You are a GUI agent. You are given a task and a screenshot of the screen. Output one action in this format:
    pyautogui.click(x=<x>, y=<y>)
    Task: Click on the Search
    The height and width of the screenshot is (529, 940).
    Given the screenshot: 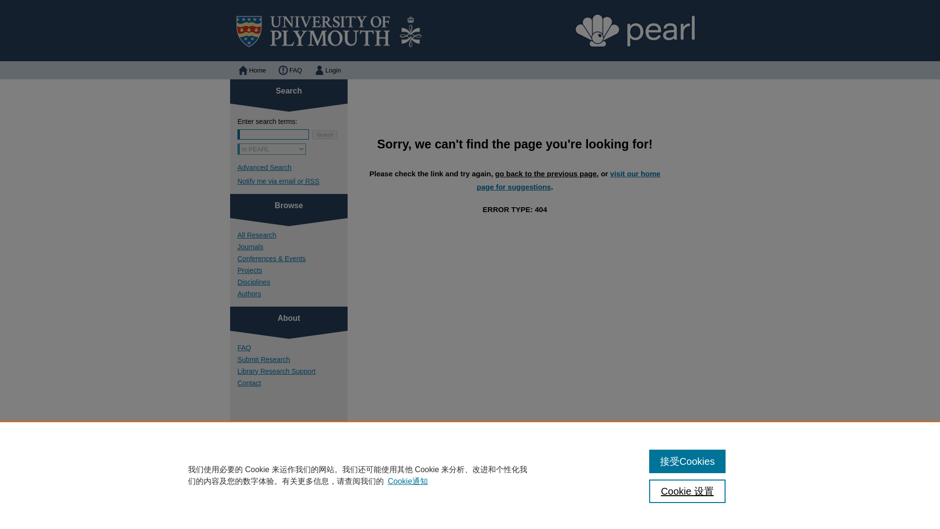 What is the action you would take?
    pyautogui.click(x=325, y=134)
    